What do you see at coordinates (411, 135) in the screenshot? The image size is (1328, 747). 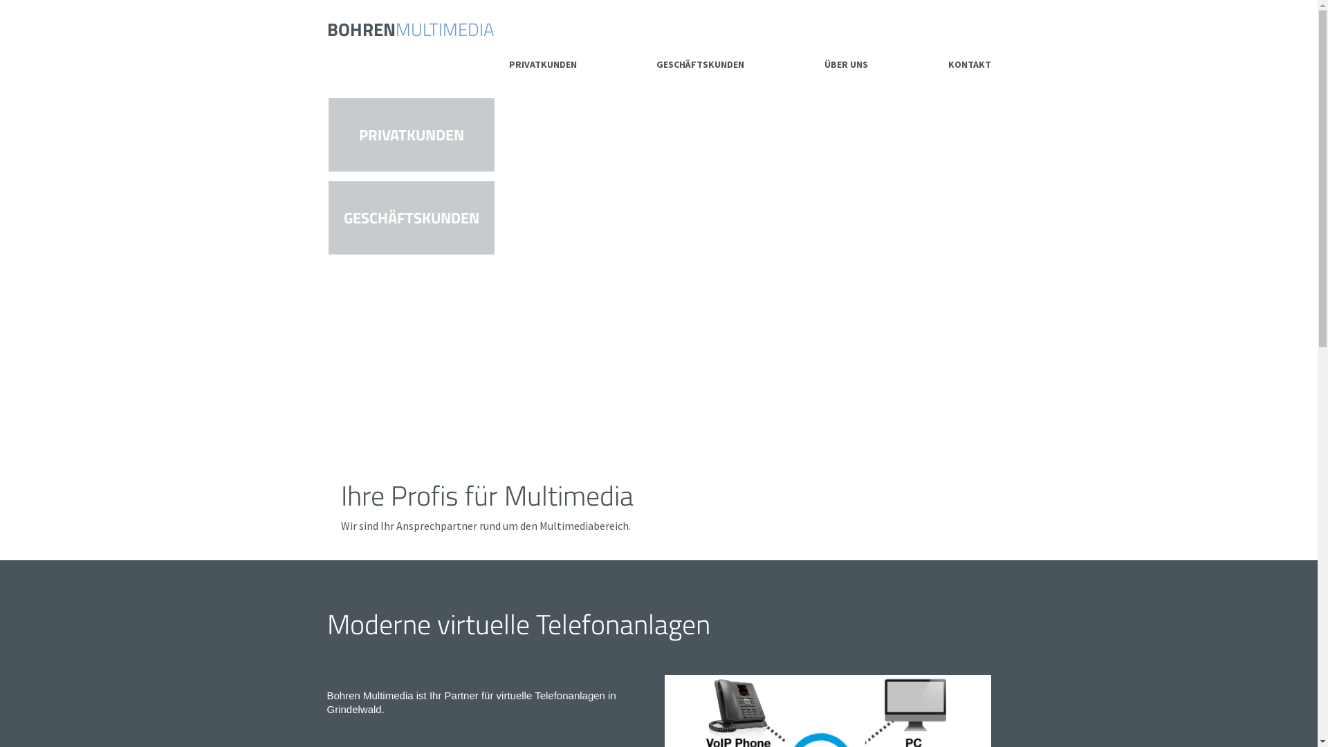 I see `PRIVATKUNDEN` at bounding box center [411, 135].